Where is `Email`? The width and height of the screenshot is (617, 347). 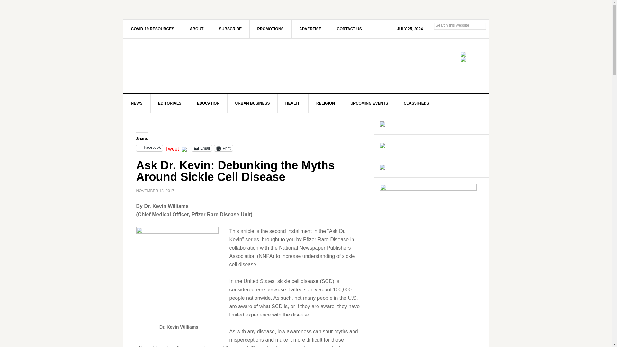
Email is located at coordinates (202, 148).